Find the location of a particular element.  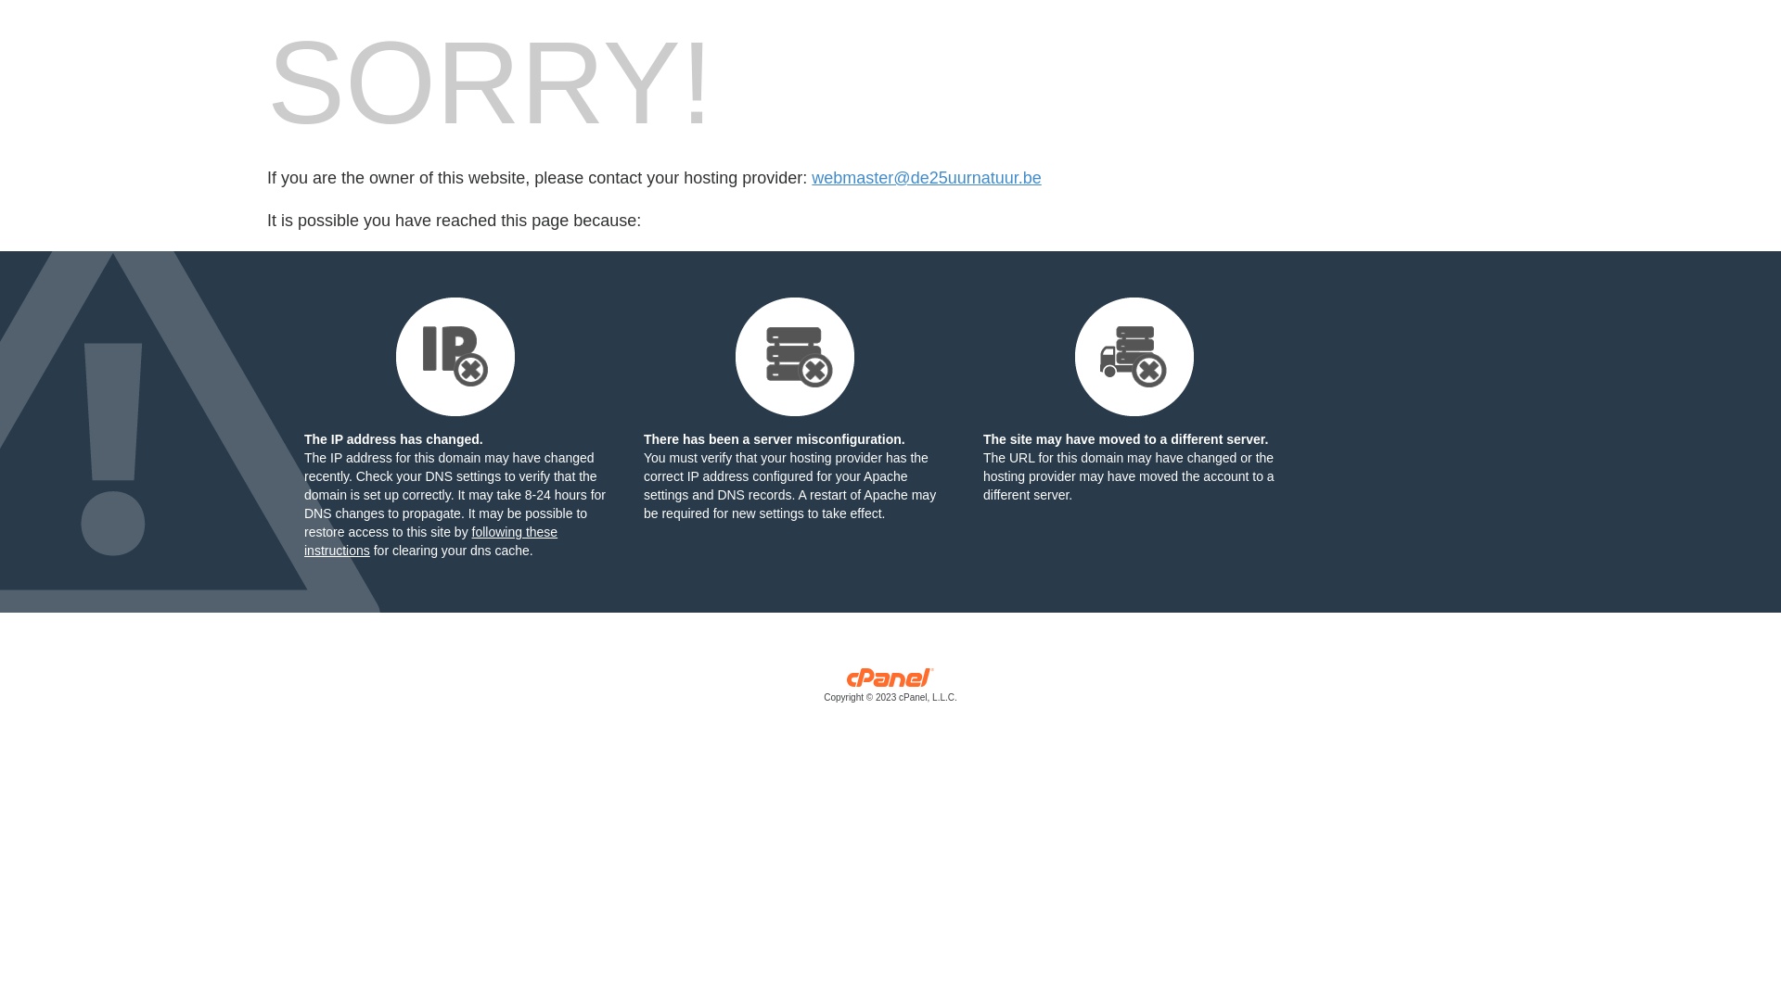

following these instructions is located at coordinates (430, 541).